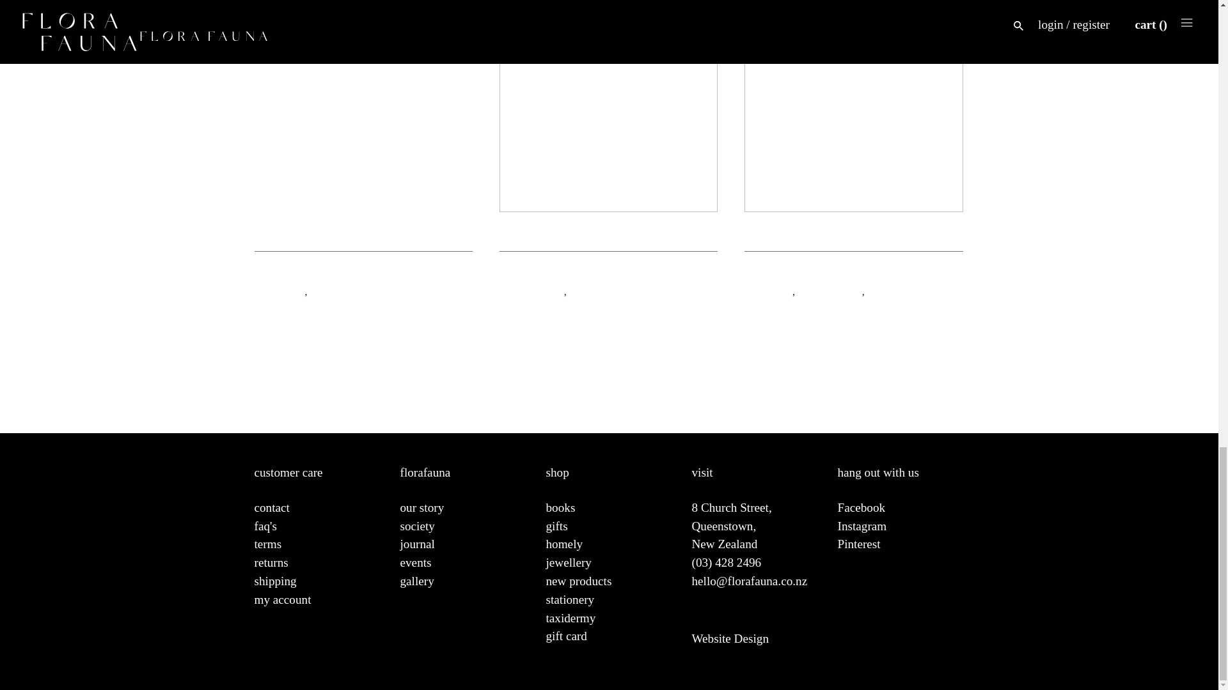 The height and width of the screenshot is (690, 1228). What do you see at coordinates (531, 290) in the screenshot?
I see `New Product` at bounding box center [531, 290].